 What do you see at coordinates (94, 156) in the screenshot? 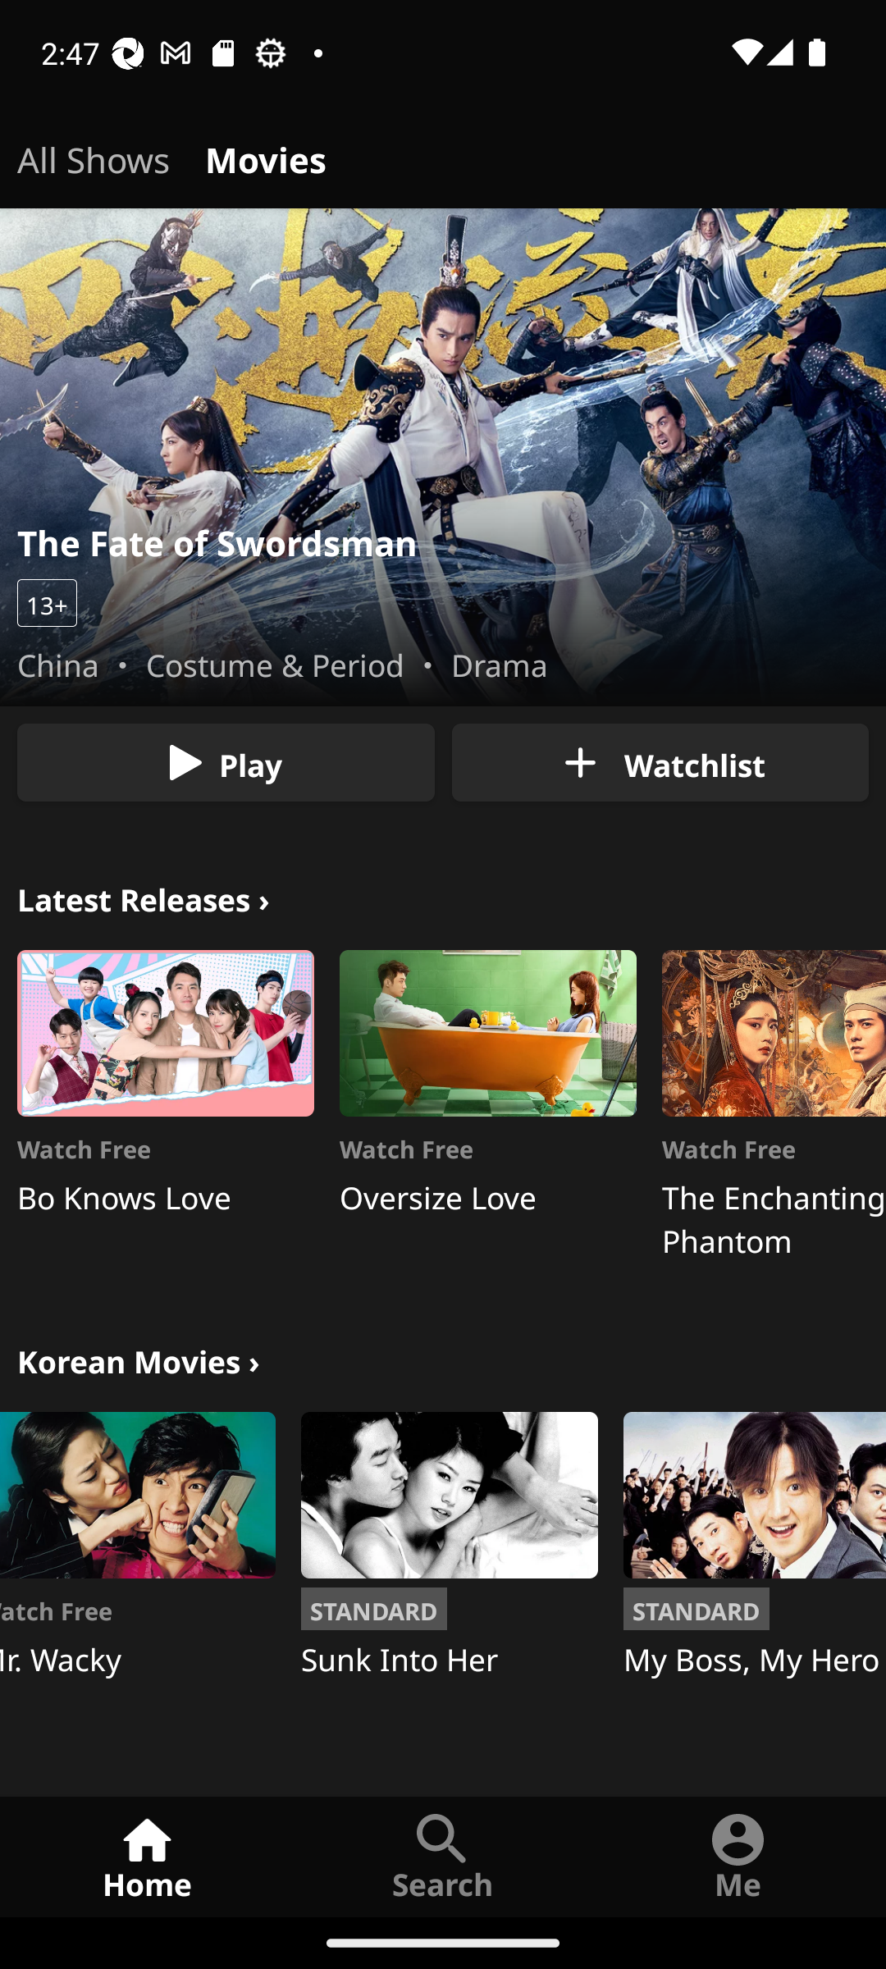
I see `home_tab_all_shows All Shows` at bounding box center [94, 156].